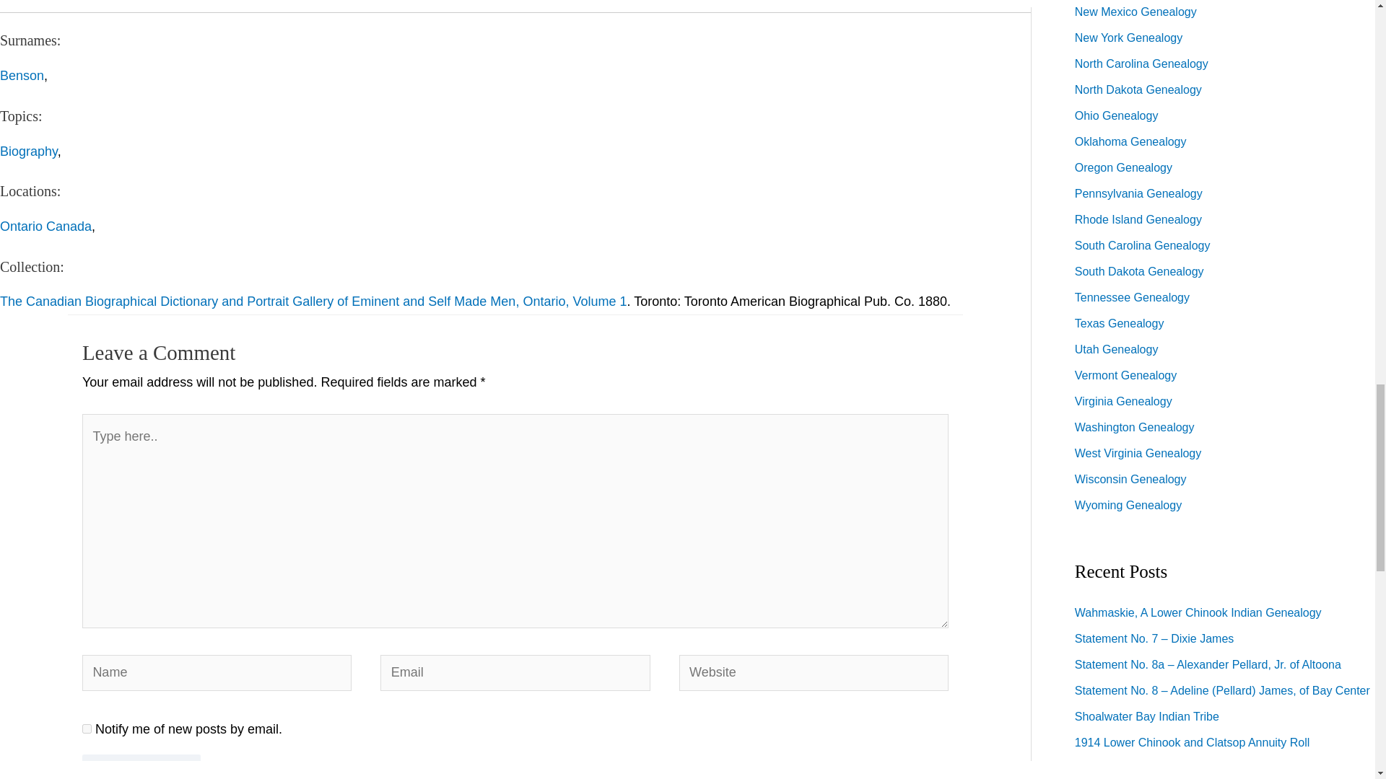 The image size is (1386, 779). I want to click on Benson, so click(22, 75).